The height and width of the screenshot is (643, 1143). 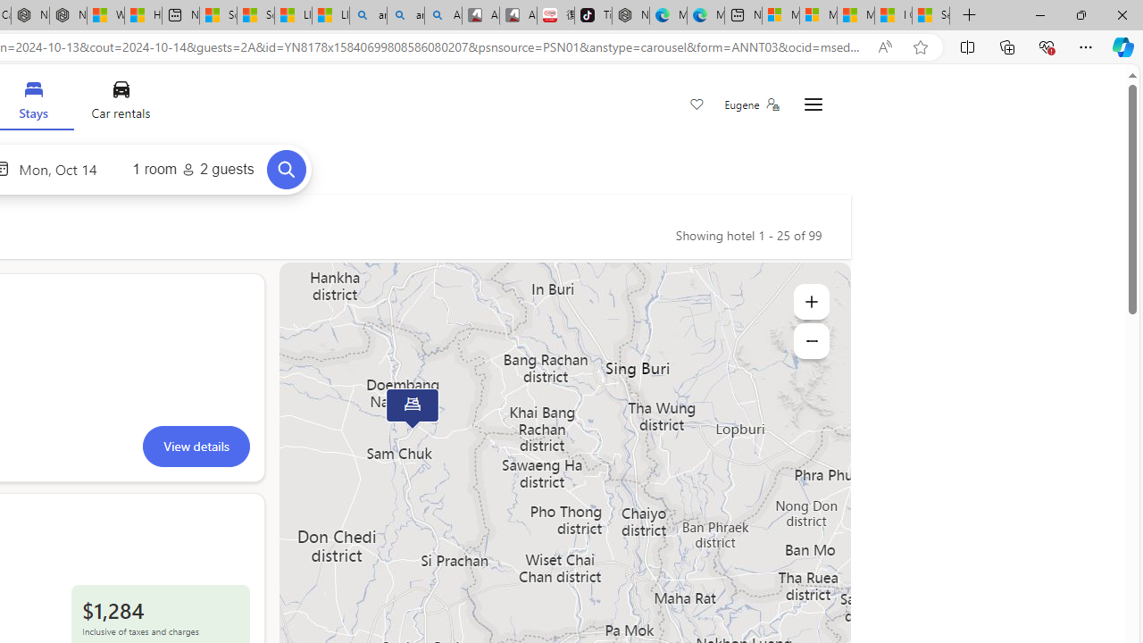 I want to click on Zoom in, so click(x=811, y=302).